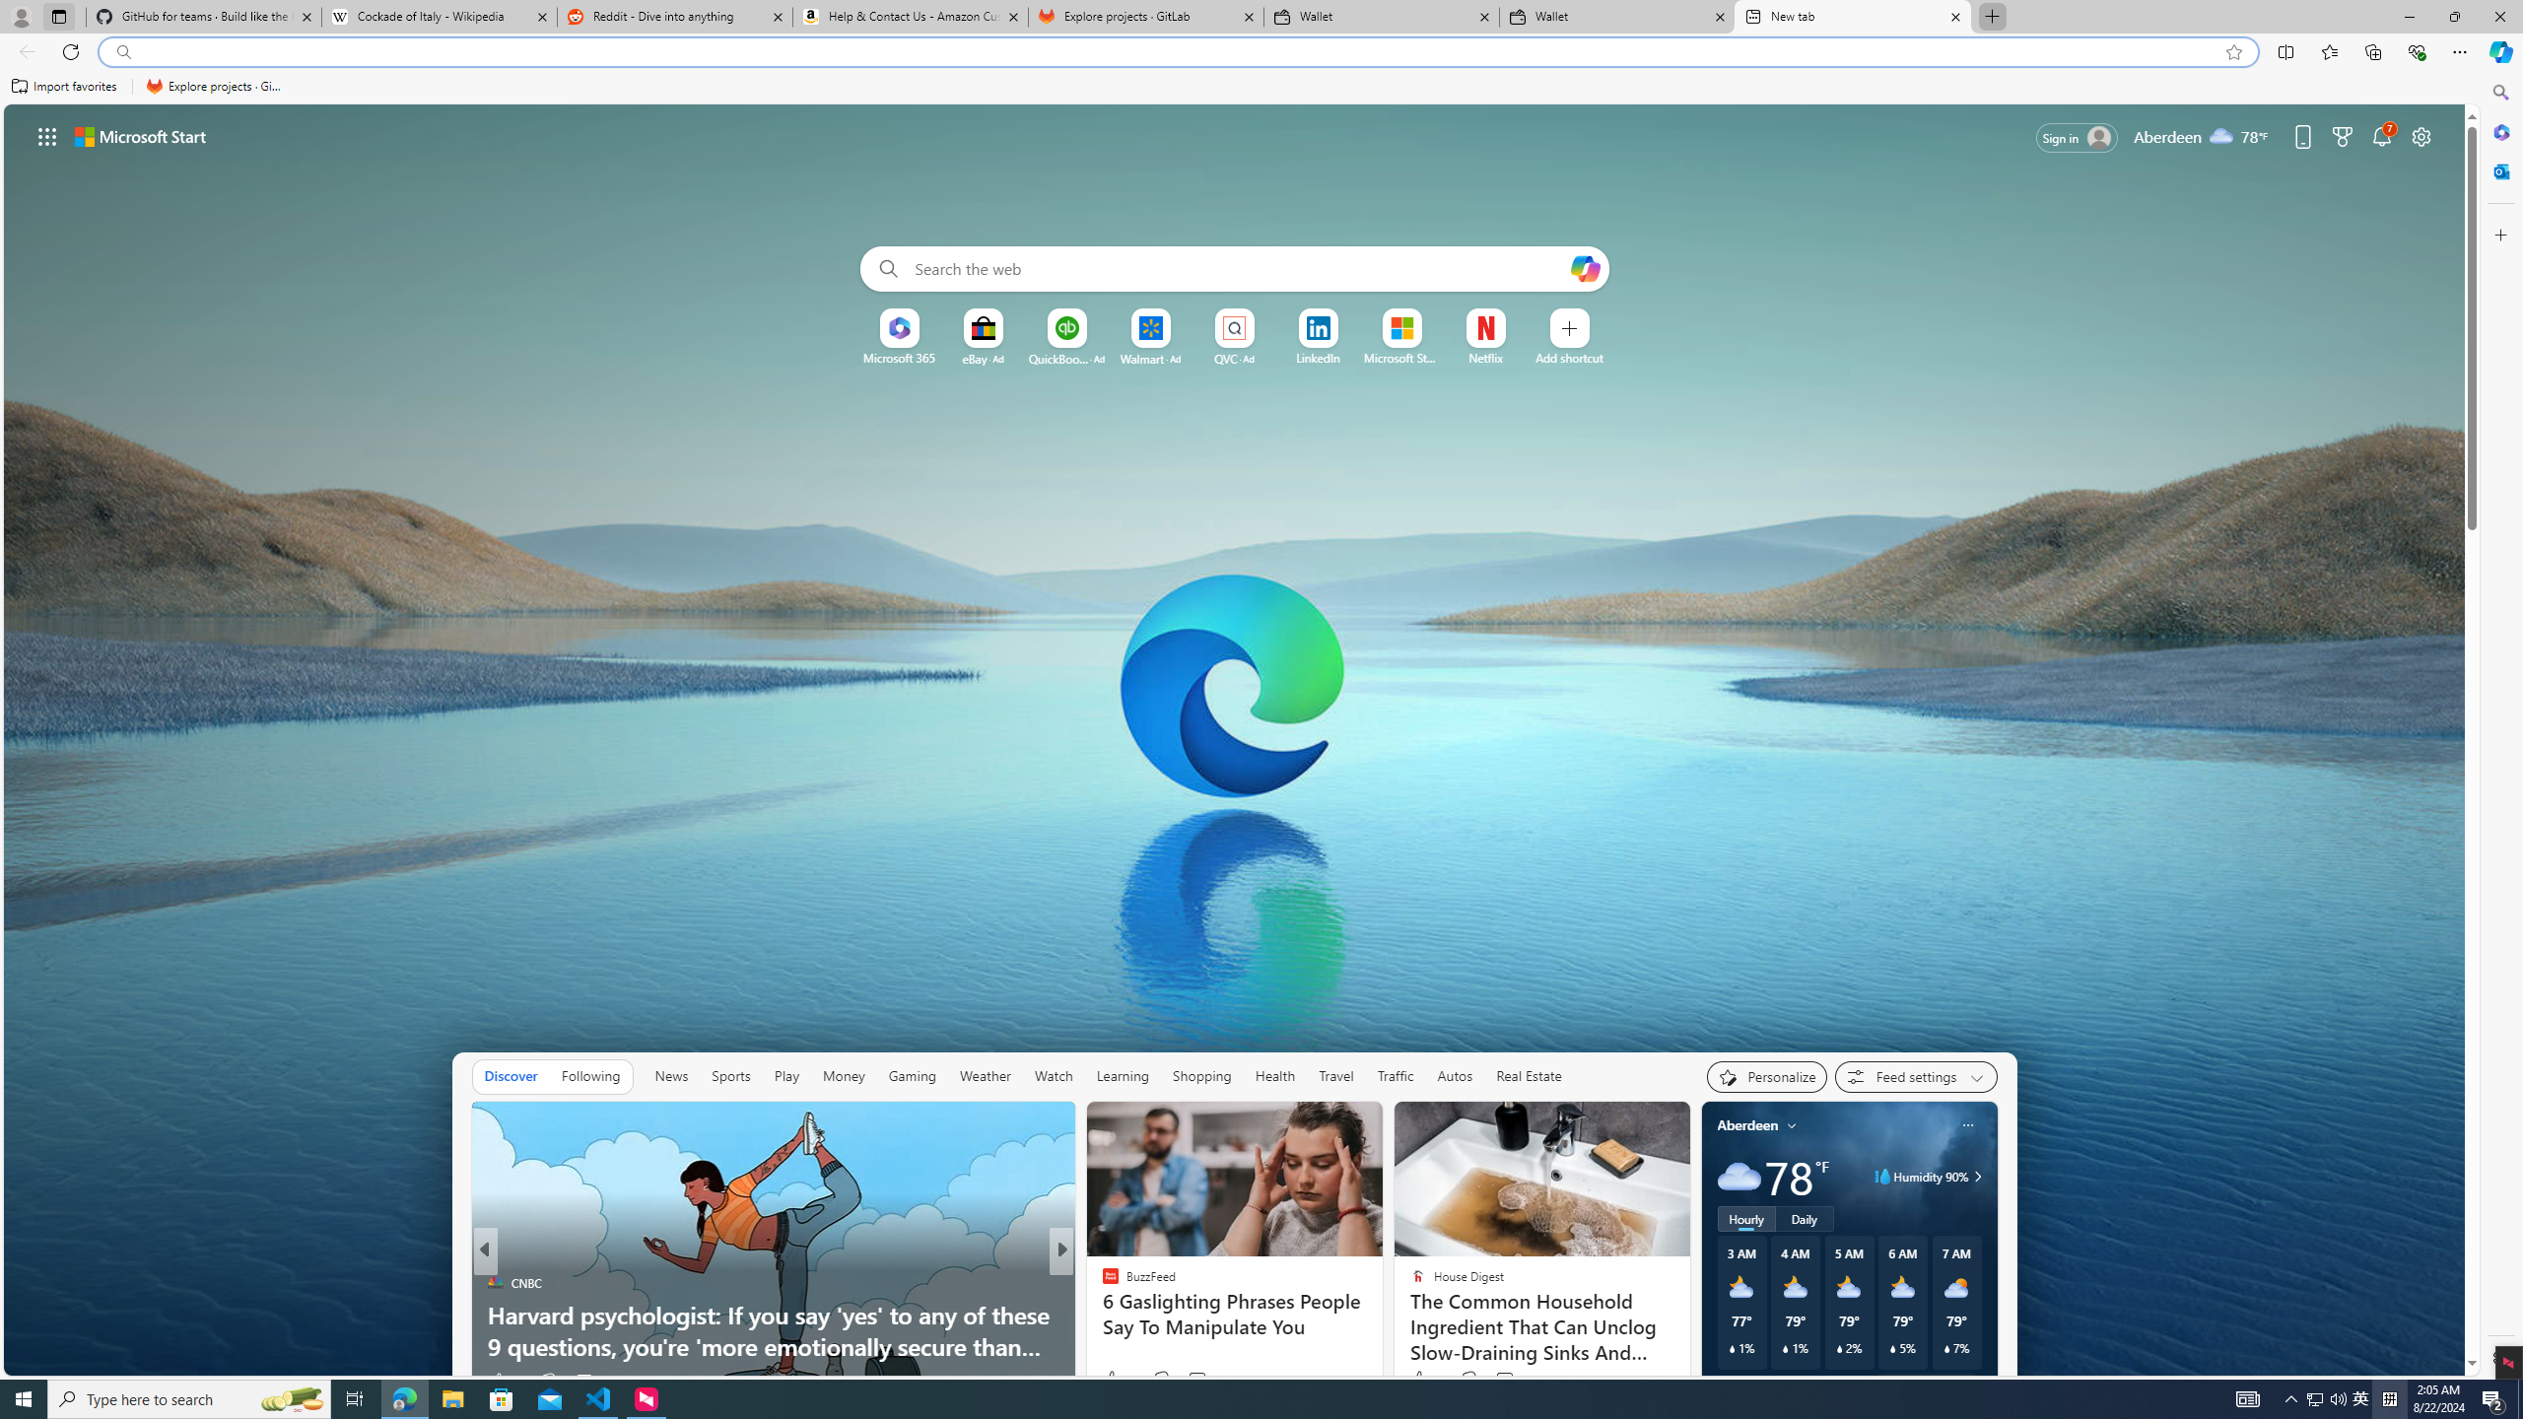 The image size is (2523, 1419). I want to click on App launcher, so click(47, 136).